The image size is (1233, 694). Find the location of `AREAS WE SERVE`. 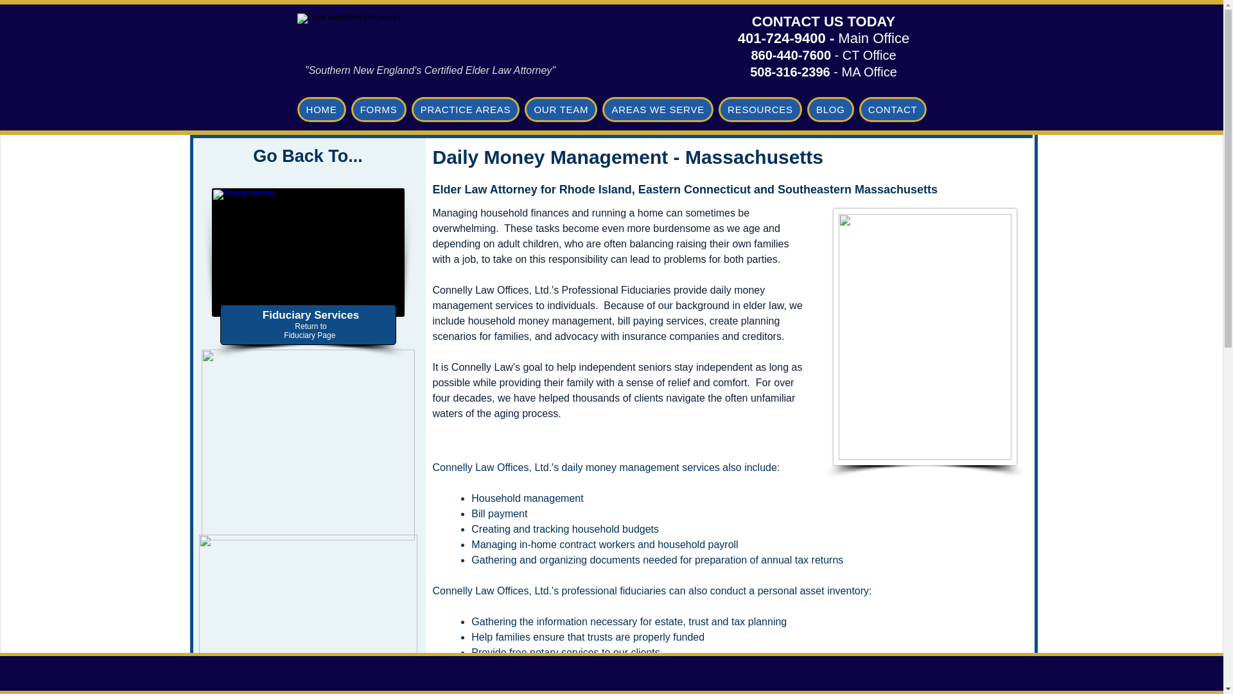

AREAS WE SERVE is located at coordinates (658, 109).